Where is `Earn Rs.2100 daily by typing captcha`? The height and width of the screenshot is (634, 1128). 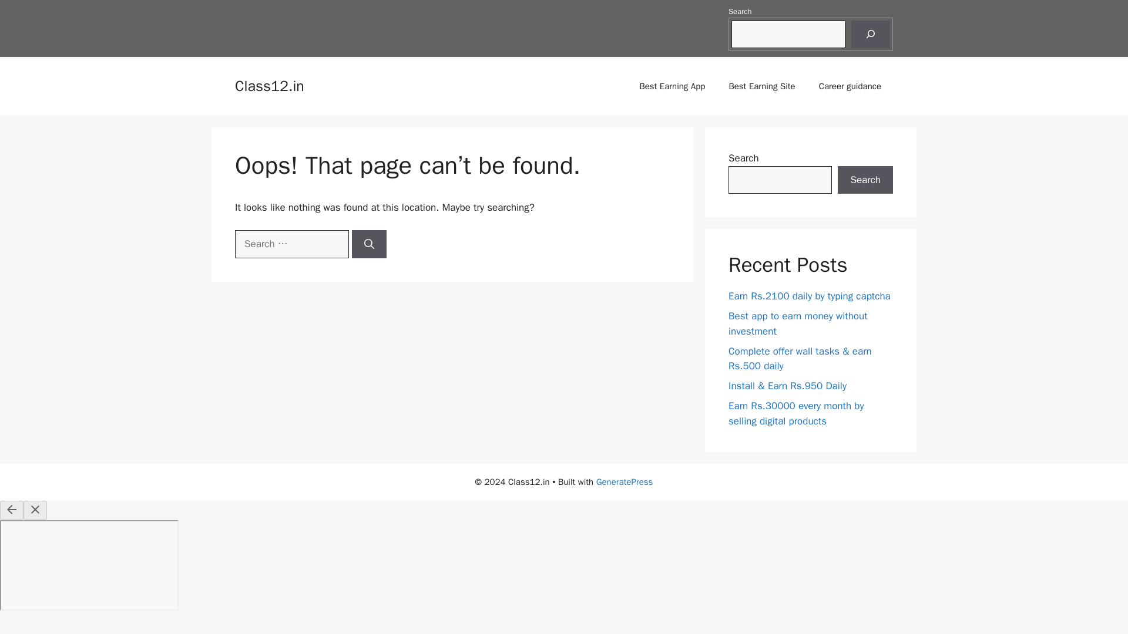 Earn Rs.2100 daily by typing captcha is located at coordinates (810, 296).